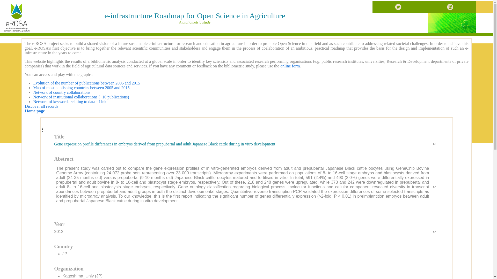 The width and height of the screenshot is (497, 279). What do you see at coordinates (35, 111) in the screenshot?
I see `Home page` at bounding box center [35, 111].